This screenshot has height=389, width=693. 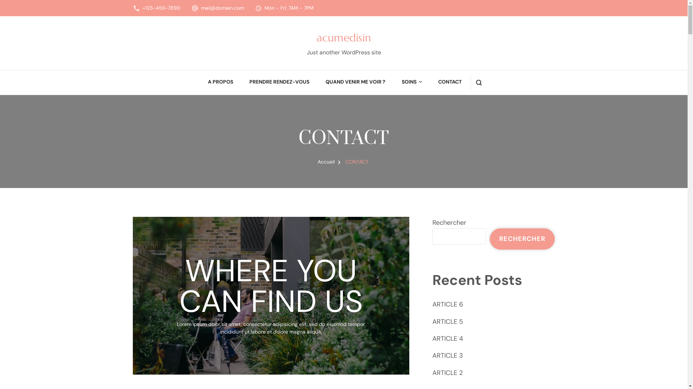 I want to click on CONTACT, so click(x=450, y=82).